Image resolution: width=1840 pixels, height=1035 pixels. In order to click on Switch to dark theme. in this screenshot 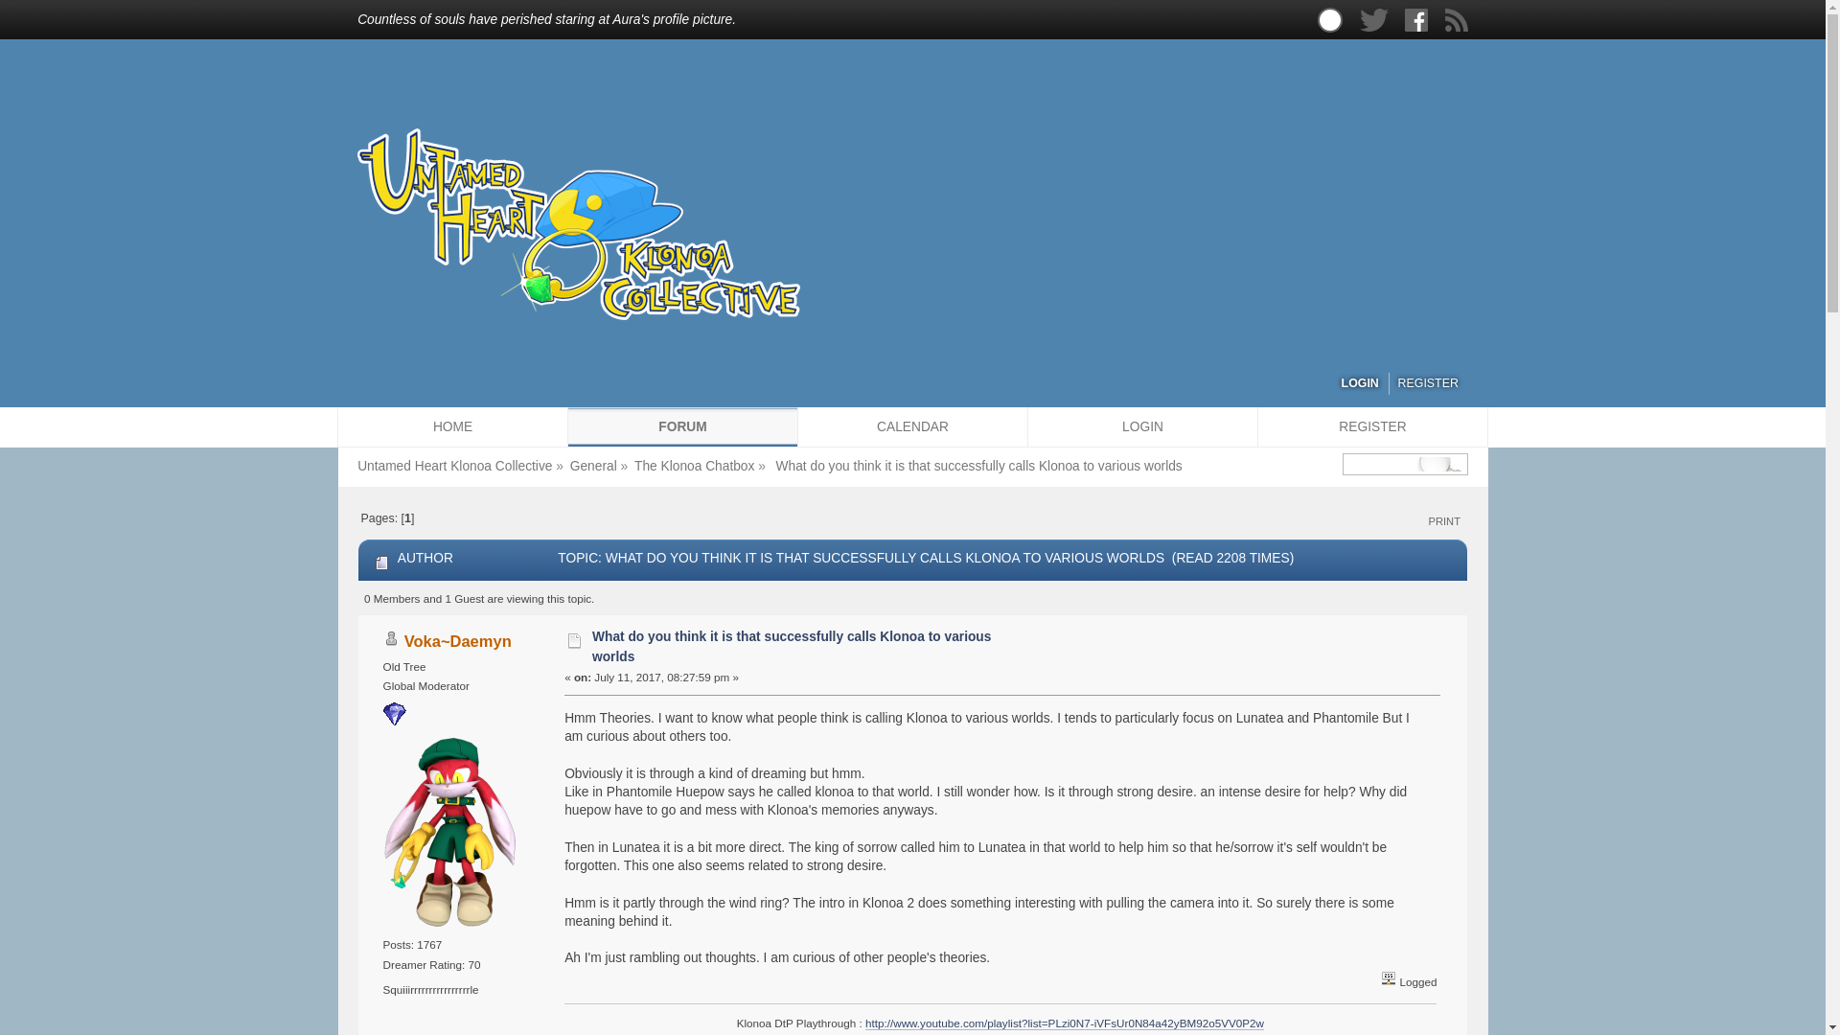, I will do `click(1330, 19)`.